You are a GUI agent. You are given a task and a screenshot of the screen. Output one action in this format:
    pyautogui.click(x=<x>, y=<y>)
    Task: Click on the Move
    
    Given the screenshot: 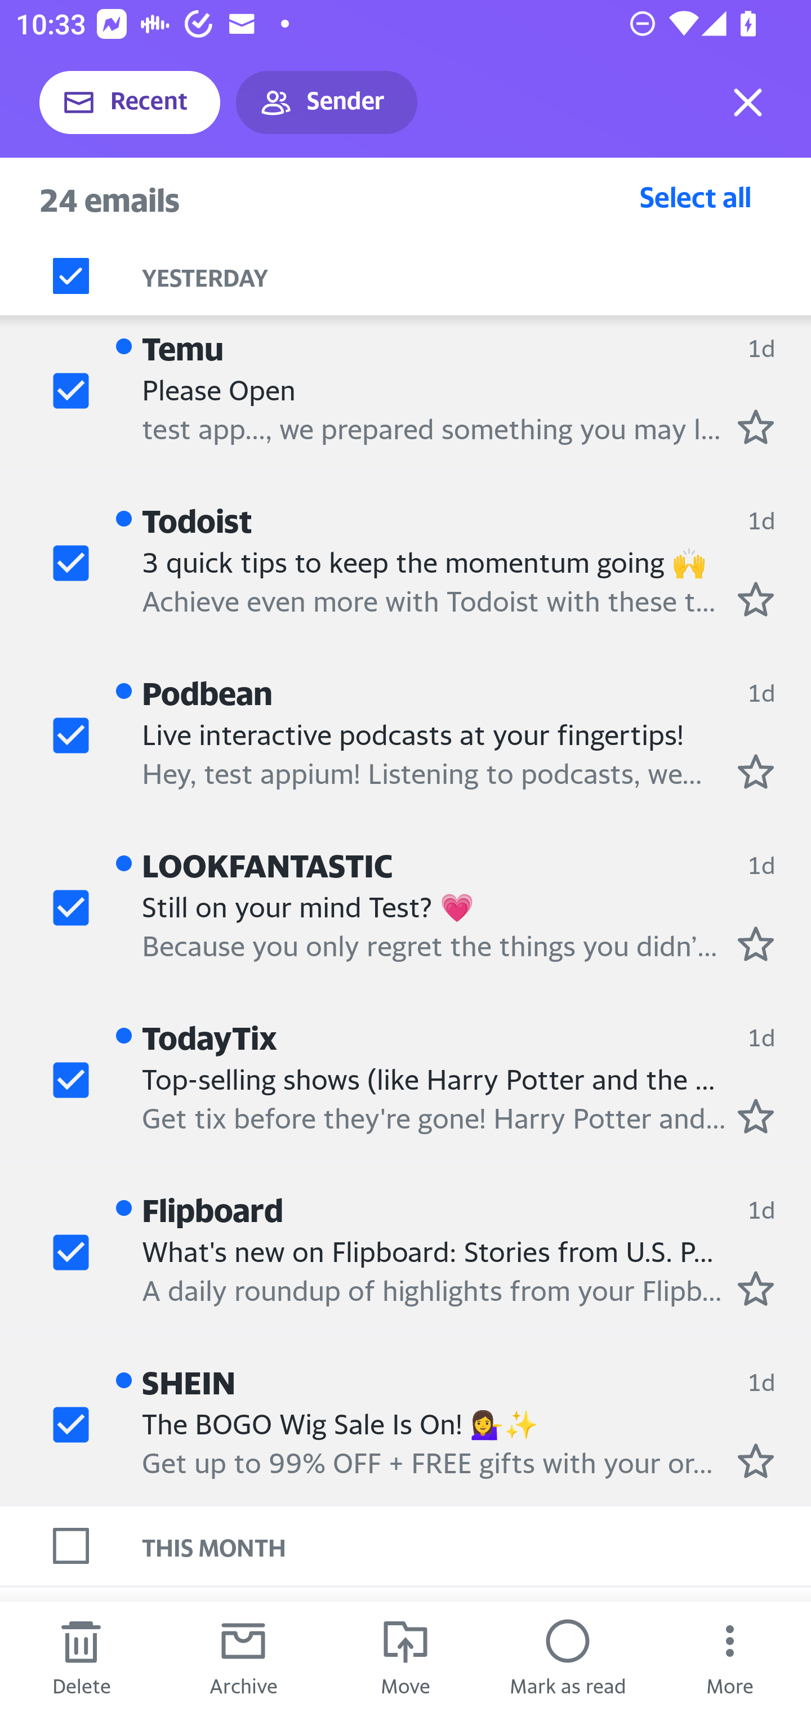 What is the action you would take?
    pyautogui.click(x=405, y=1657)
    